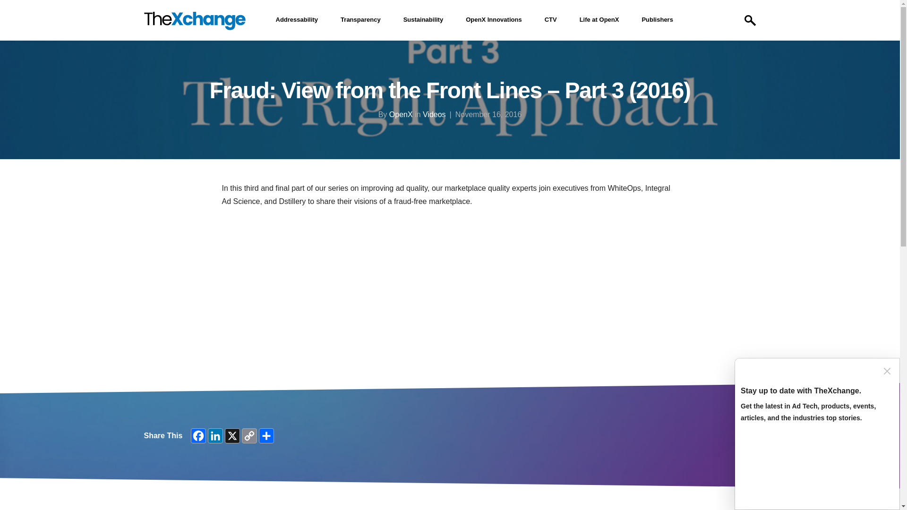 This screenshot has width=907, height=510. What do you see at coordinates (657, 20) in the screenshot?
I see `Publishers` at bounding box center [657, 20].